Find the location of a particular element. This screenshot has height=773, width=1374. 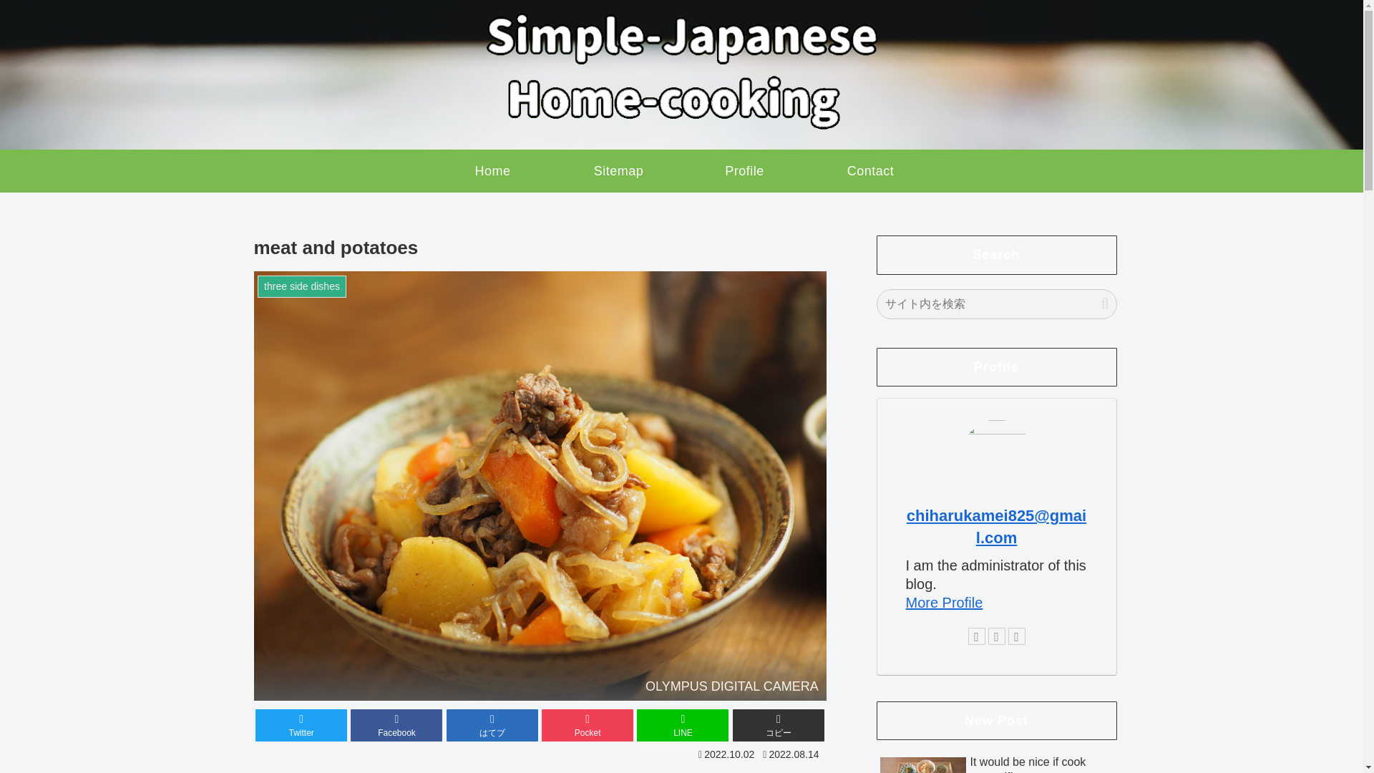

LINE is located at coordinates (683, 725).